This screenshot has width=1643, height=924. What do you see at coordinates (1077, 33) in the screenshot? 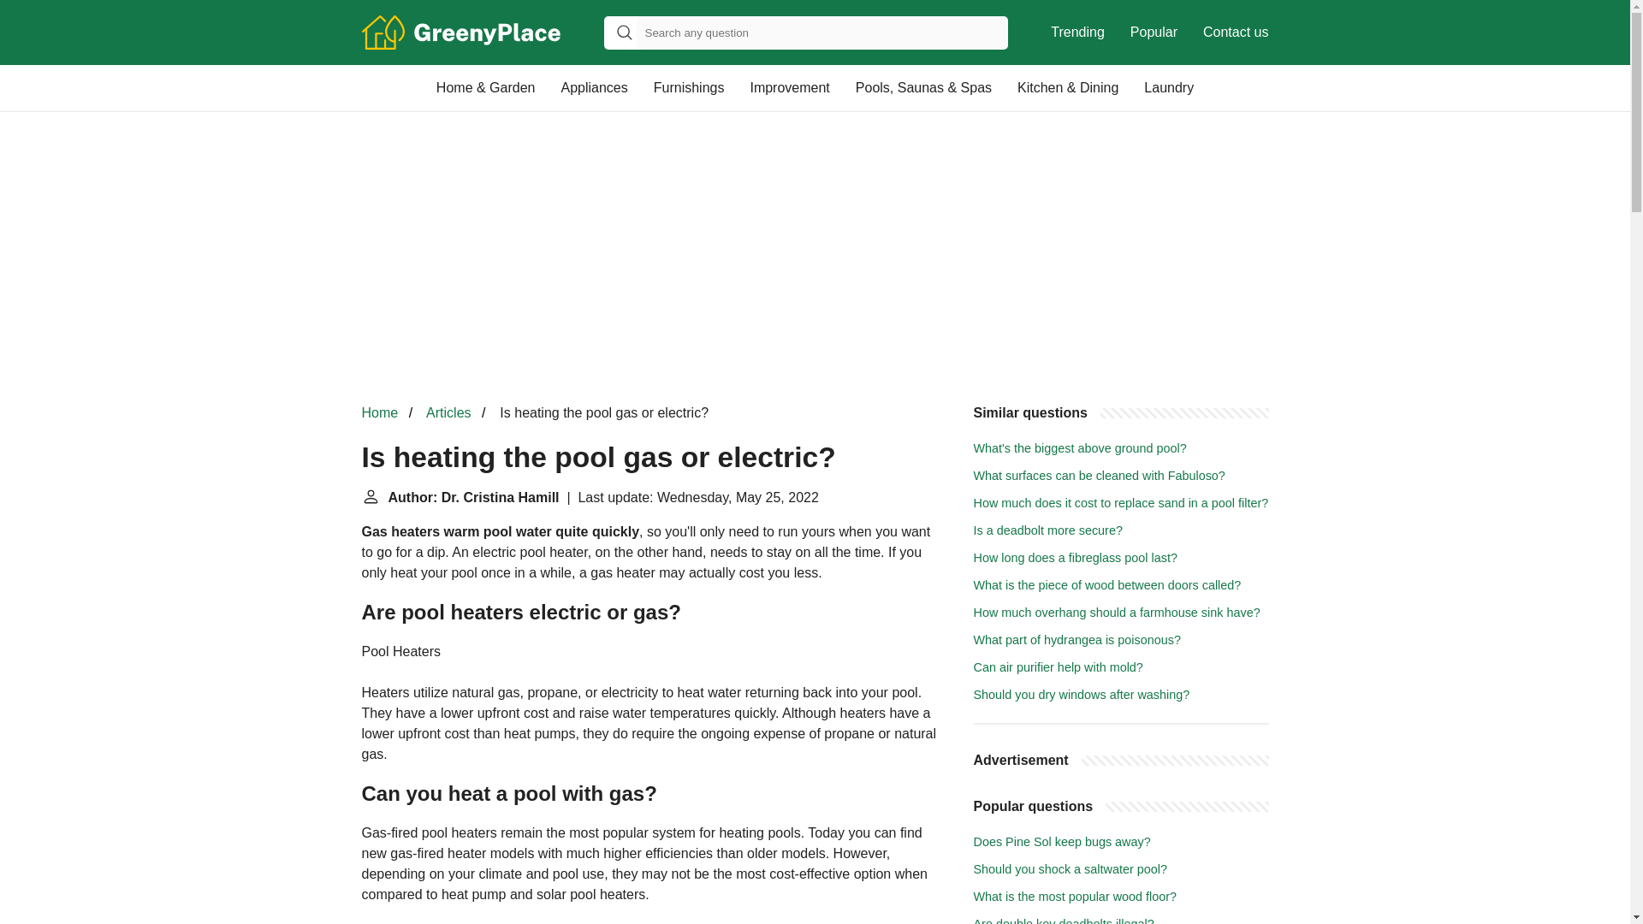
I see `Trending` at bounding box center [1077, 33].